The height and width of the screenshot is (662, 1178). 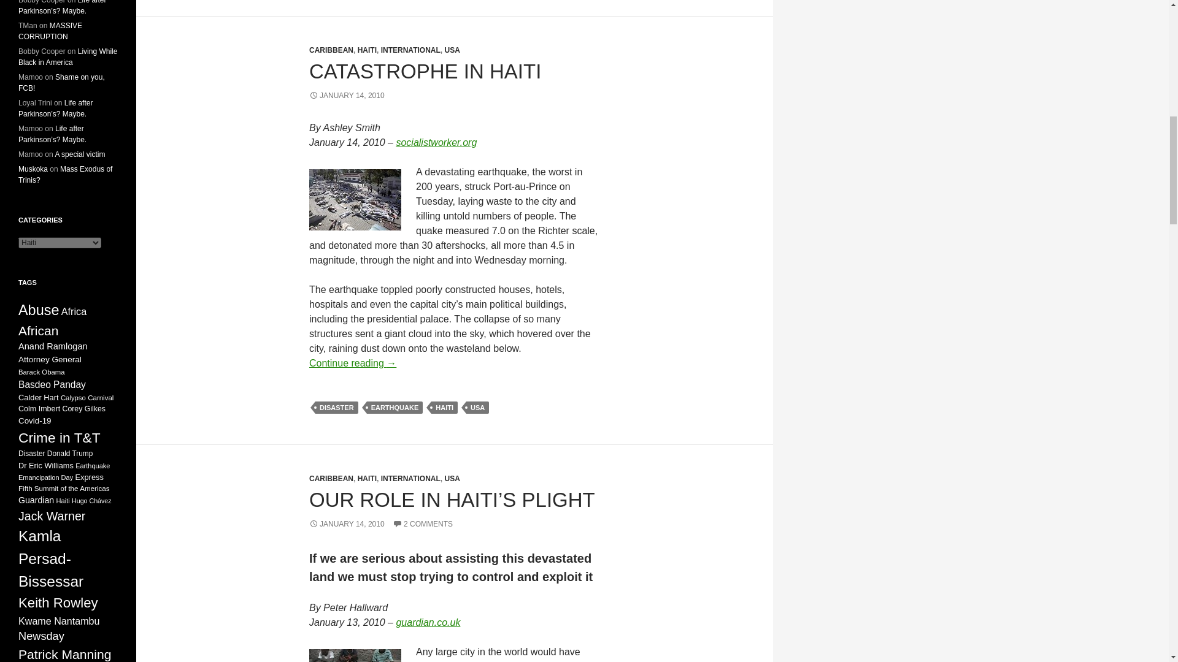 What do you see at coordinates (436, 142) in the screenshot?
I see `socialistworker.org` at bounding box center [436, 142].